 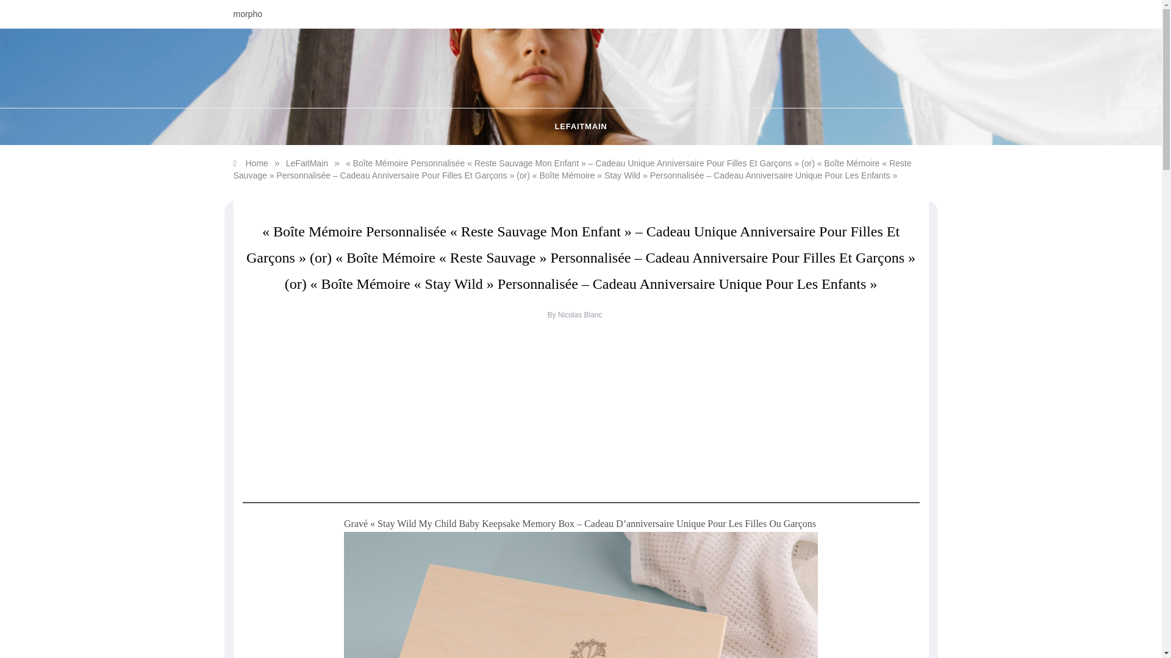 What do you see at coordinates (581, 314) in the screenshot?
I see `Nicolas Blanc` at bounding box center [581, 314].